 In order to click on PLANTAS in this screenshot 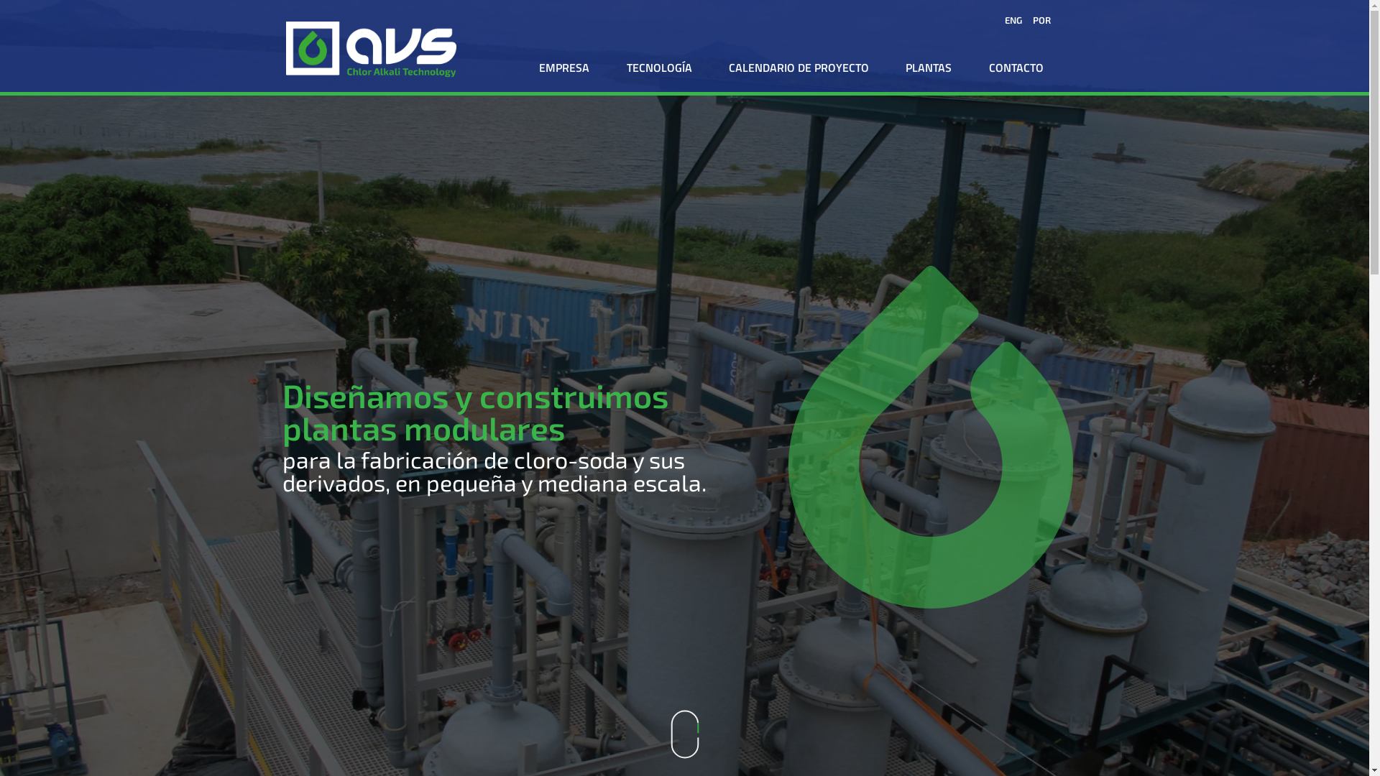, I will do `click(929, 68)`.